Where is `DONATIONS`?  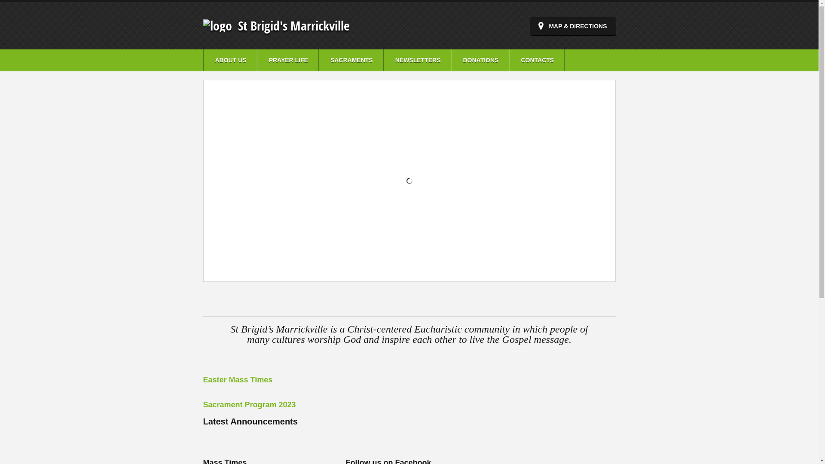 DONATIONS is located at coordinates (480, 60).